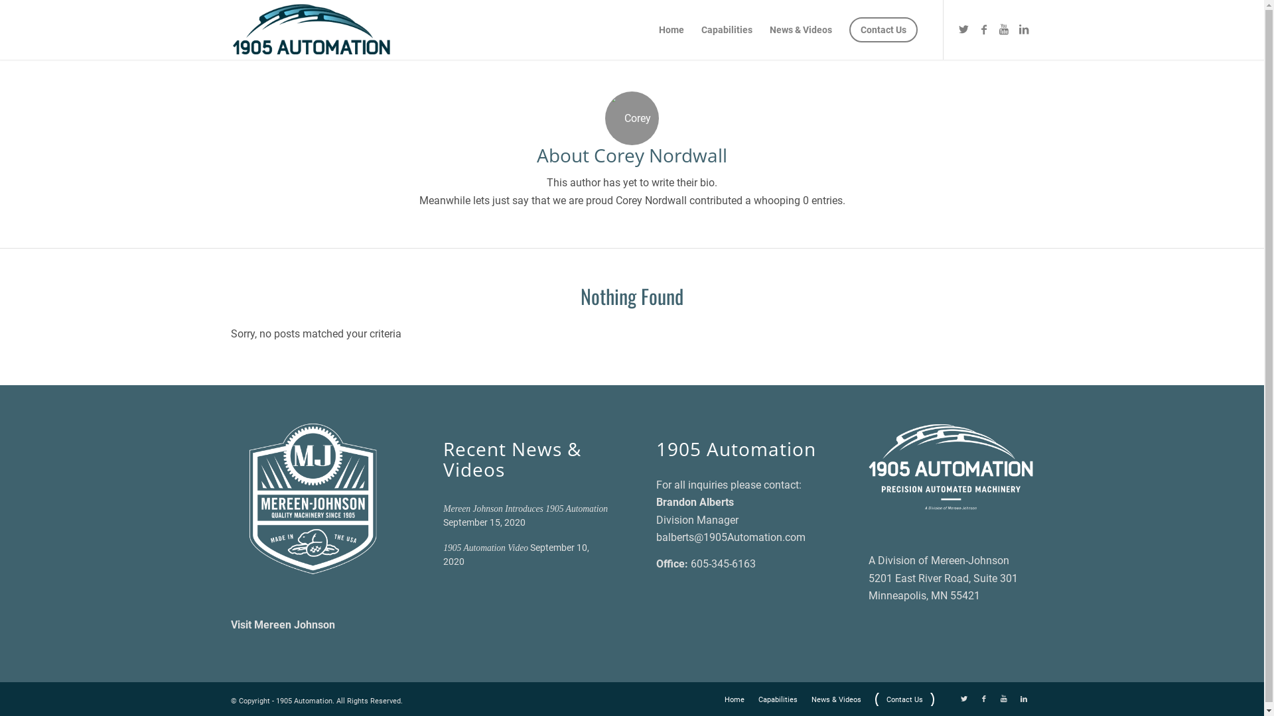  Describe the element at coordinates (964, 699) in the screenshot. I see `Twitter` at that location.